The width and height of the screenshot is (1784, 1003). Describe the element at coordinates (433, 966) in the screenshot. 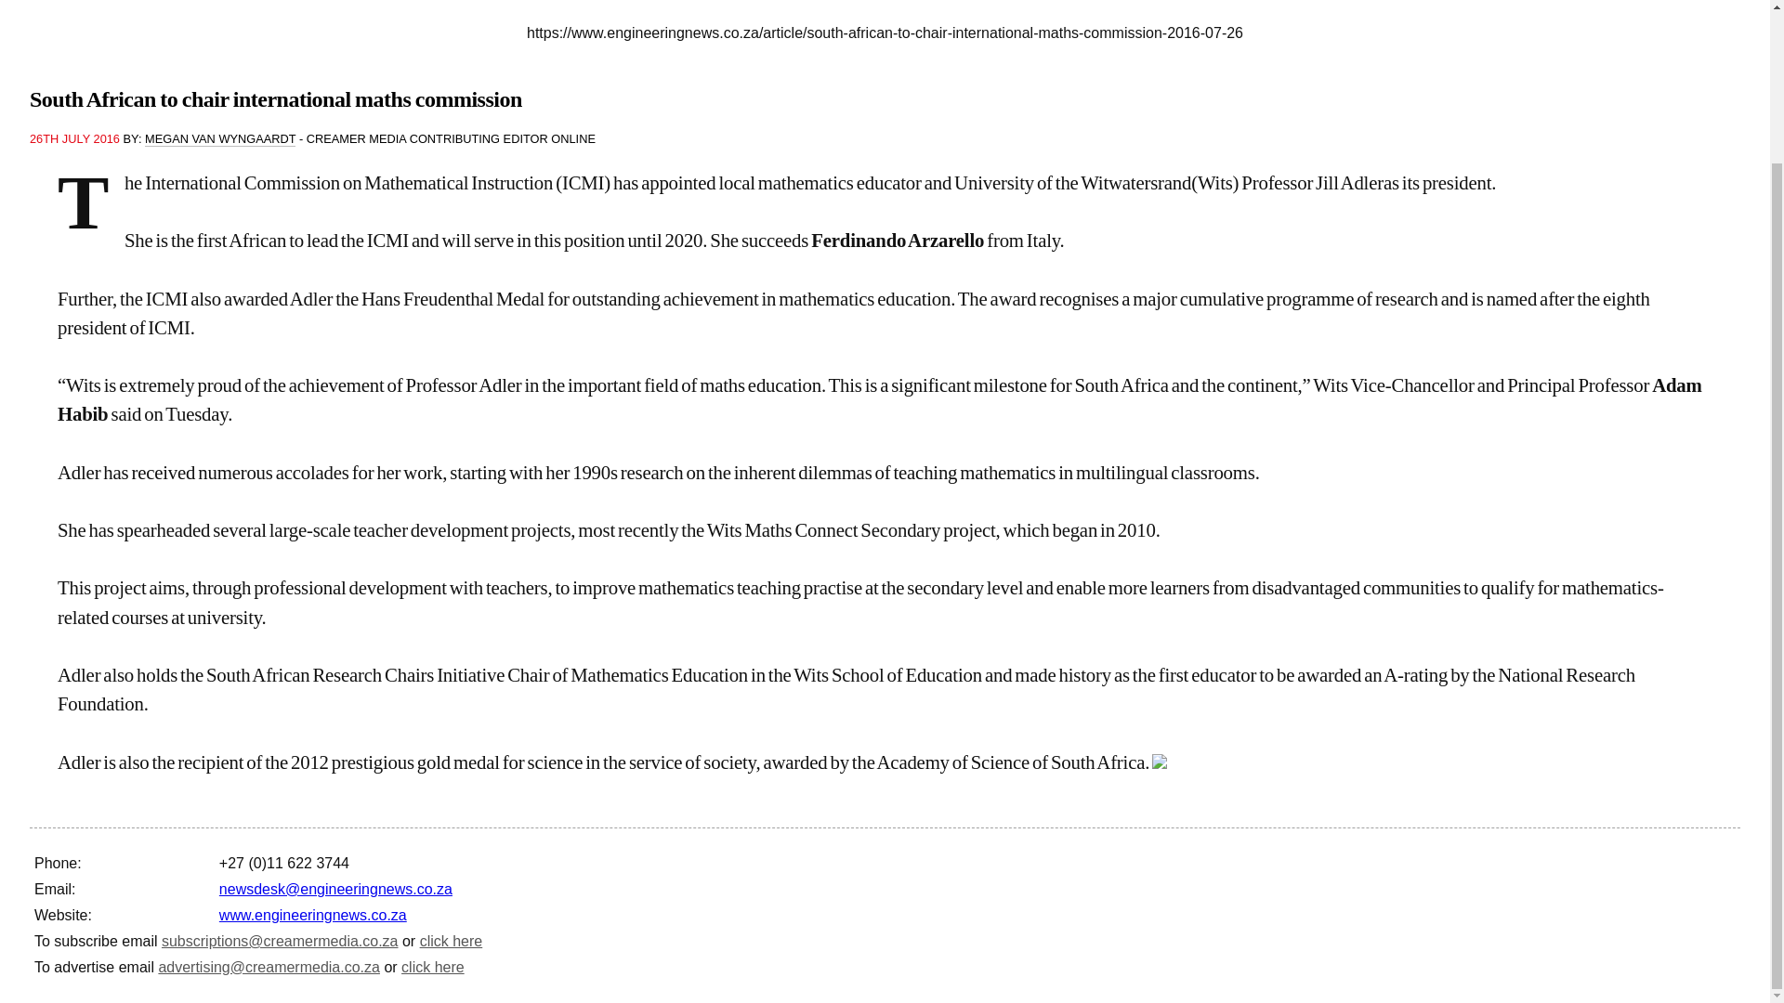

I see `click here` at that location.